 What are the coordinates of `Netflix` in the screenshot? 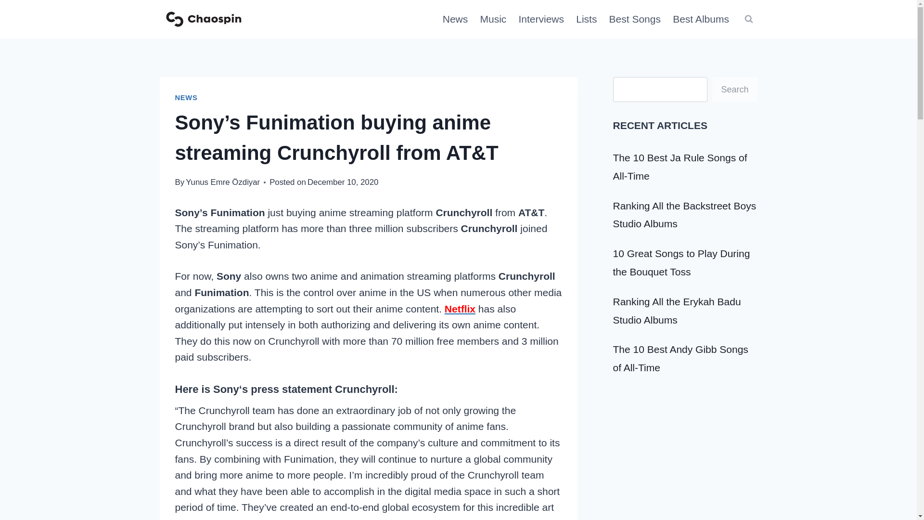 It's located at (460, 309).